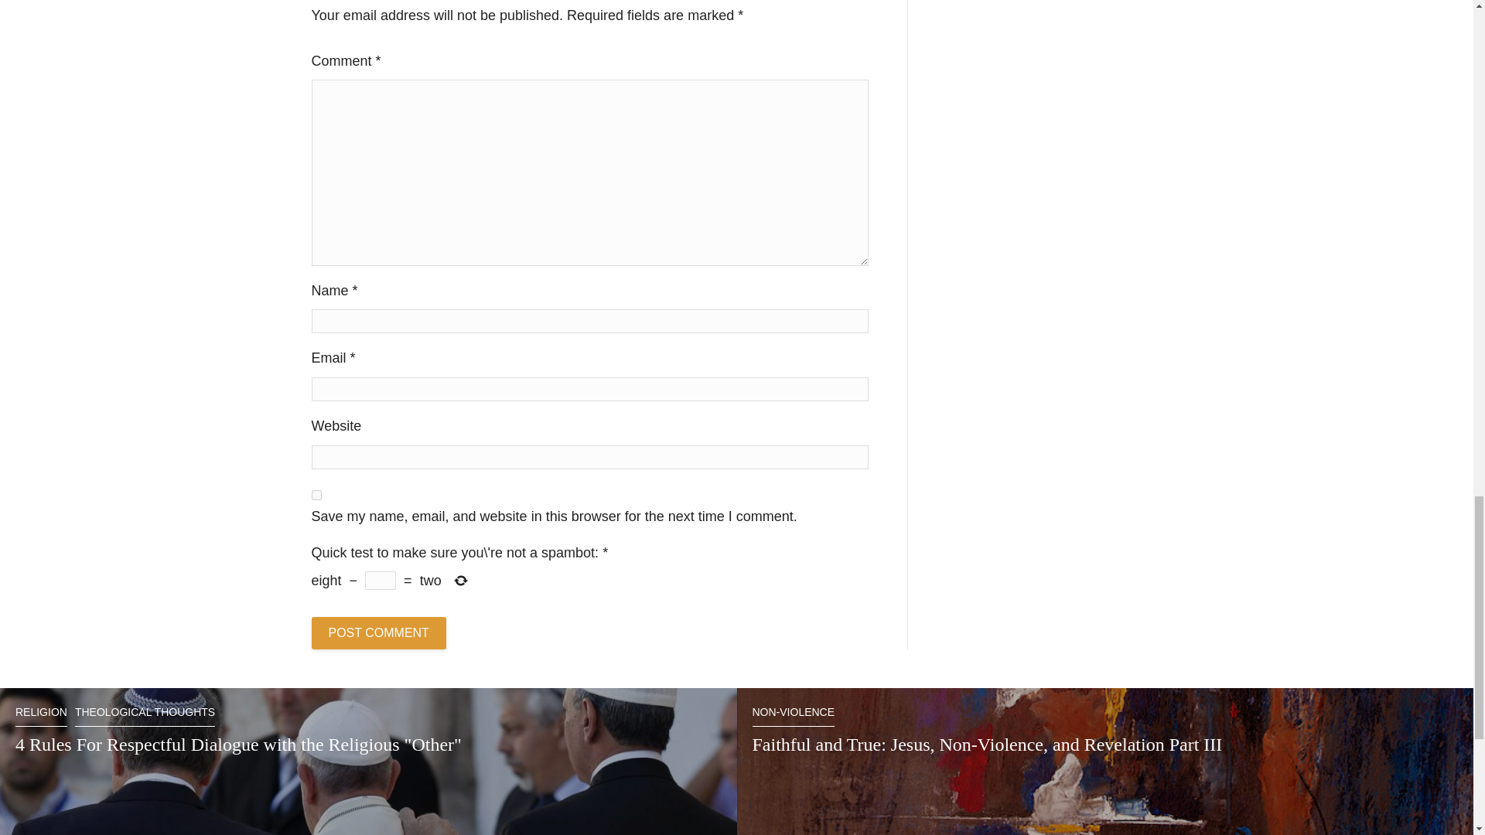  Describe the element at coordinates (238, 745) in the screenshot. I see `4 Rules For Respectful Dialogue with the Religious "Other"` at that location.